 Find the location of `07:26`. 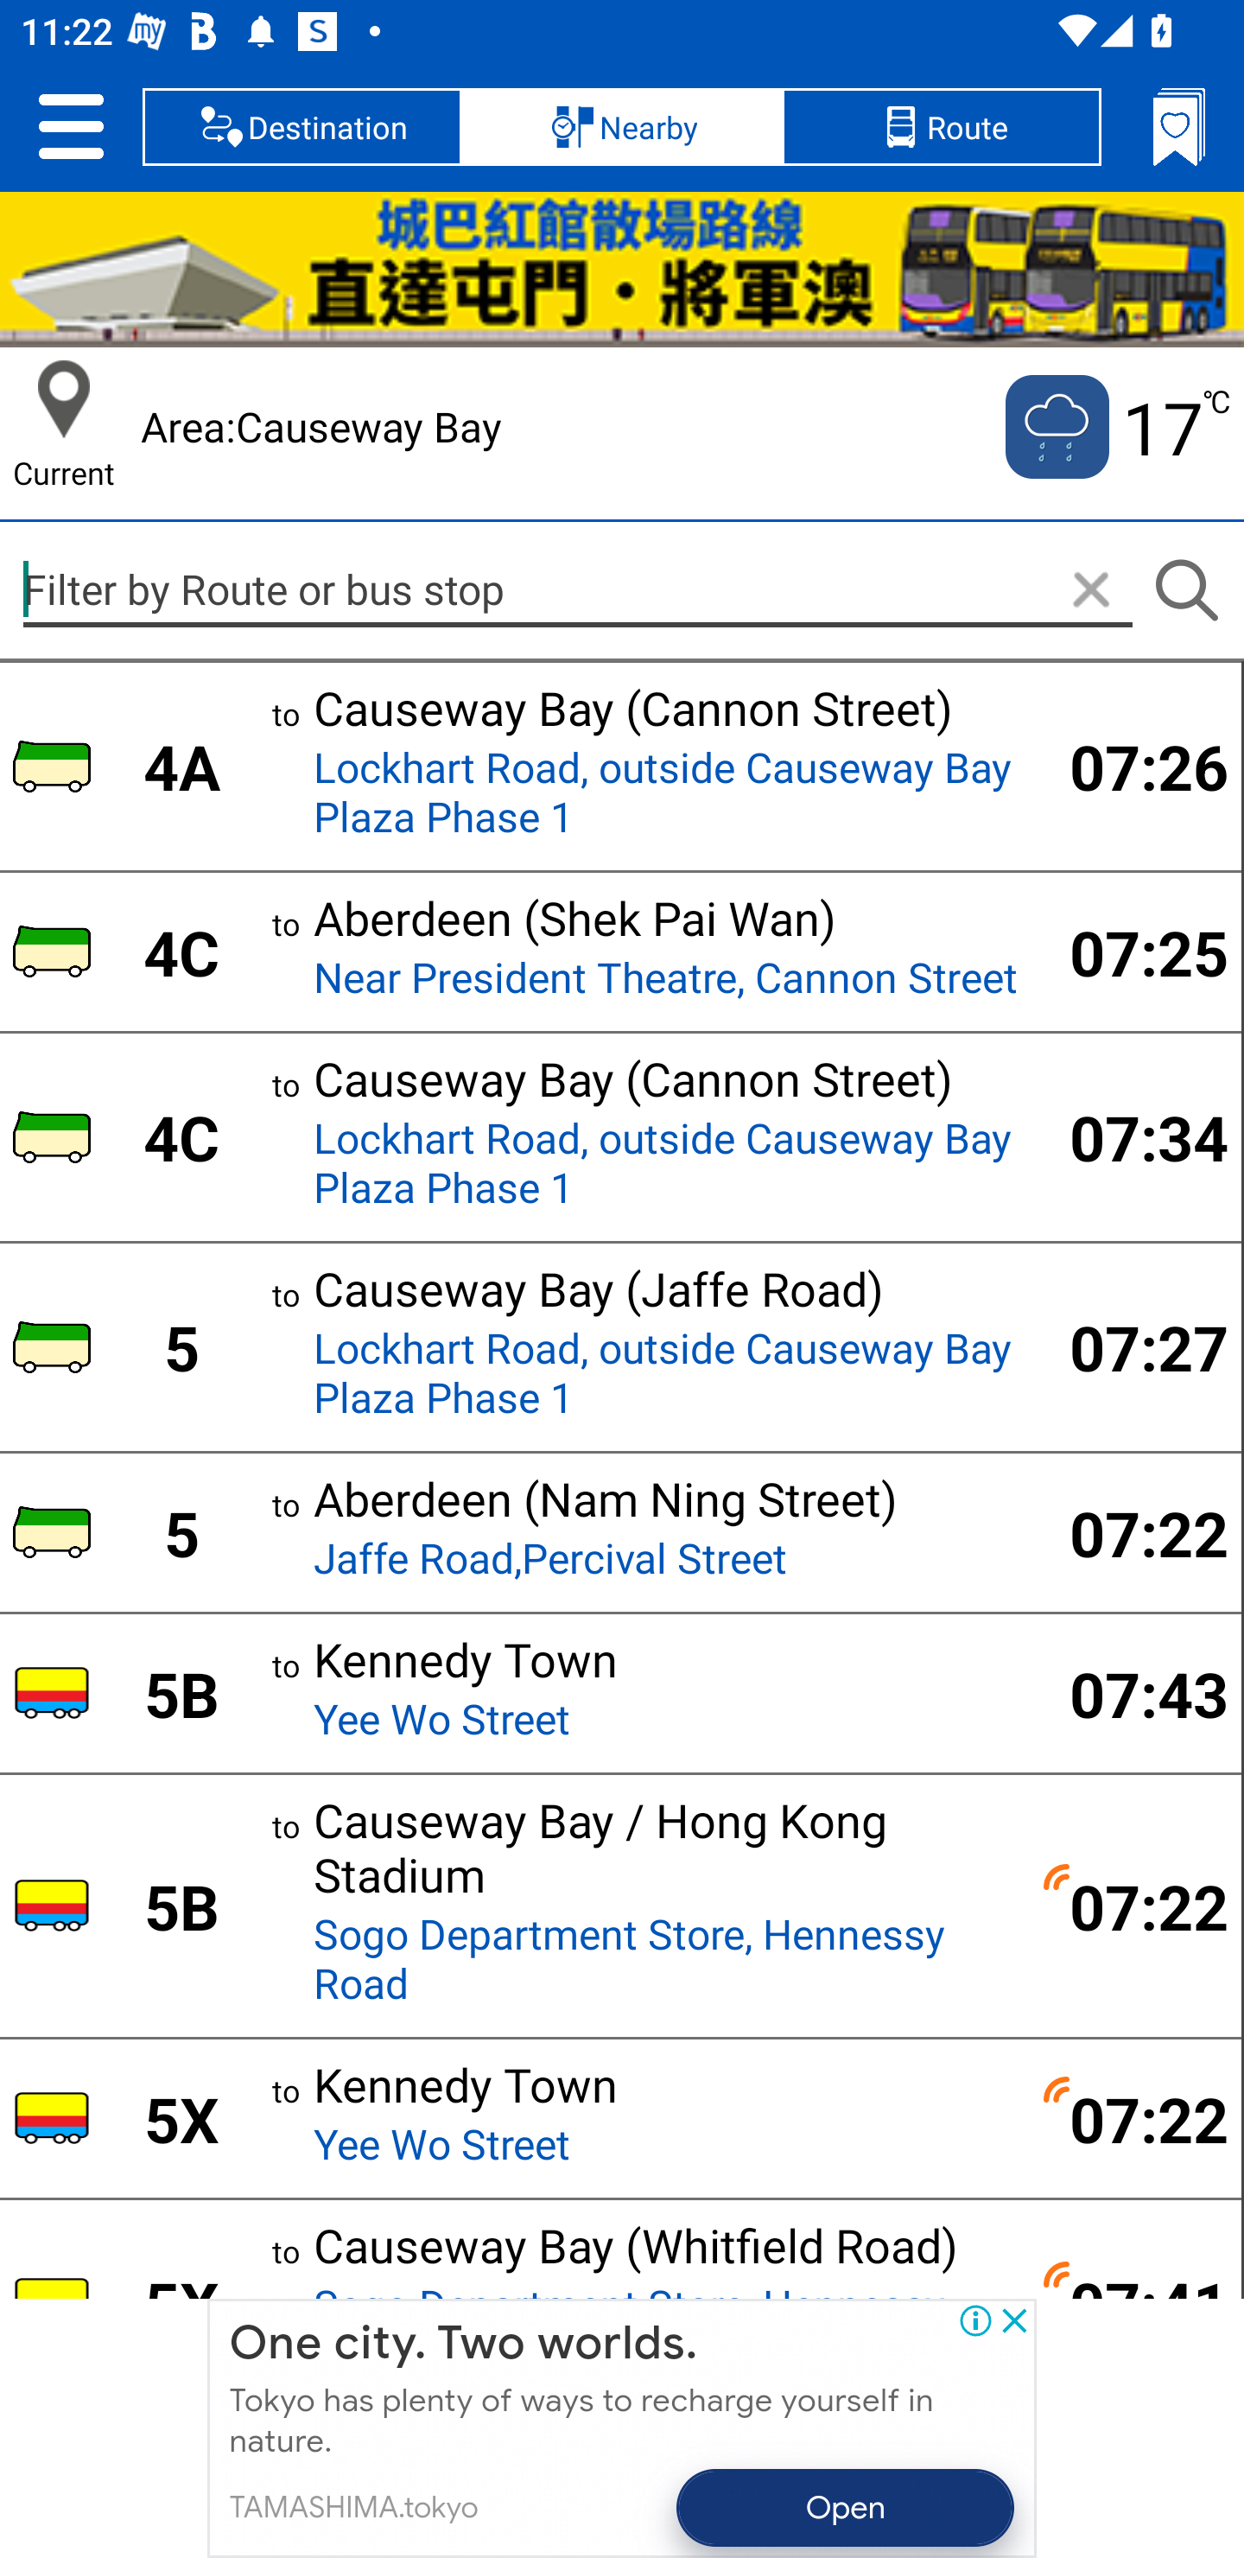

07:26 is located at coordinates (1131, 766).